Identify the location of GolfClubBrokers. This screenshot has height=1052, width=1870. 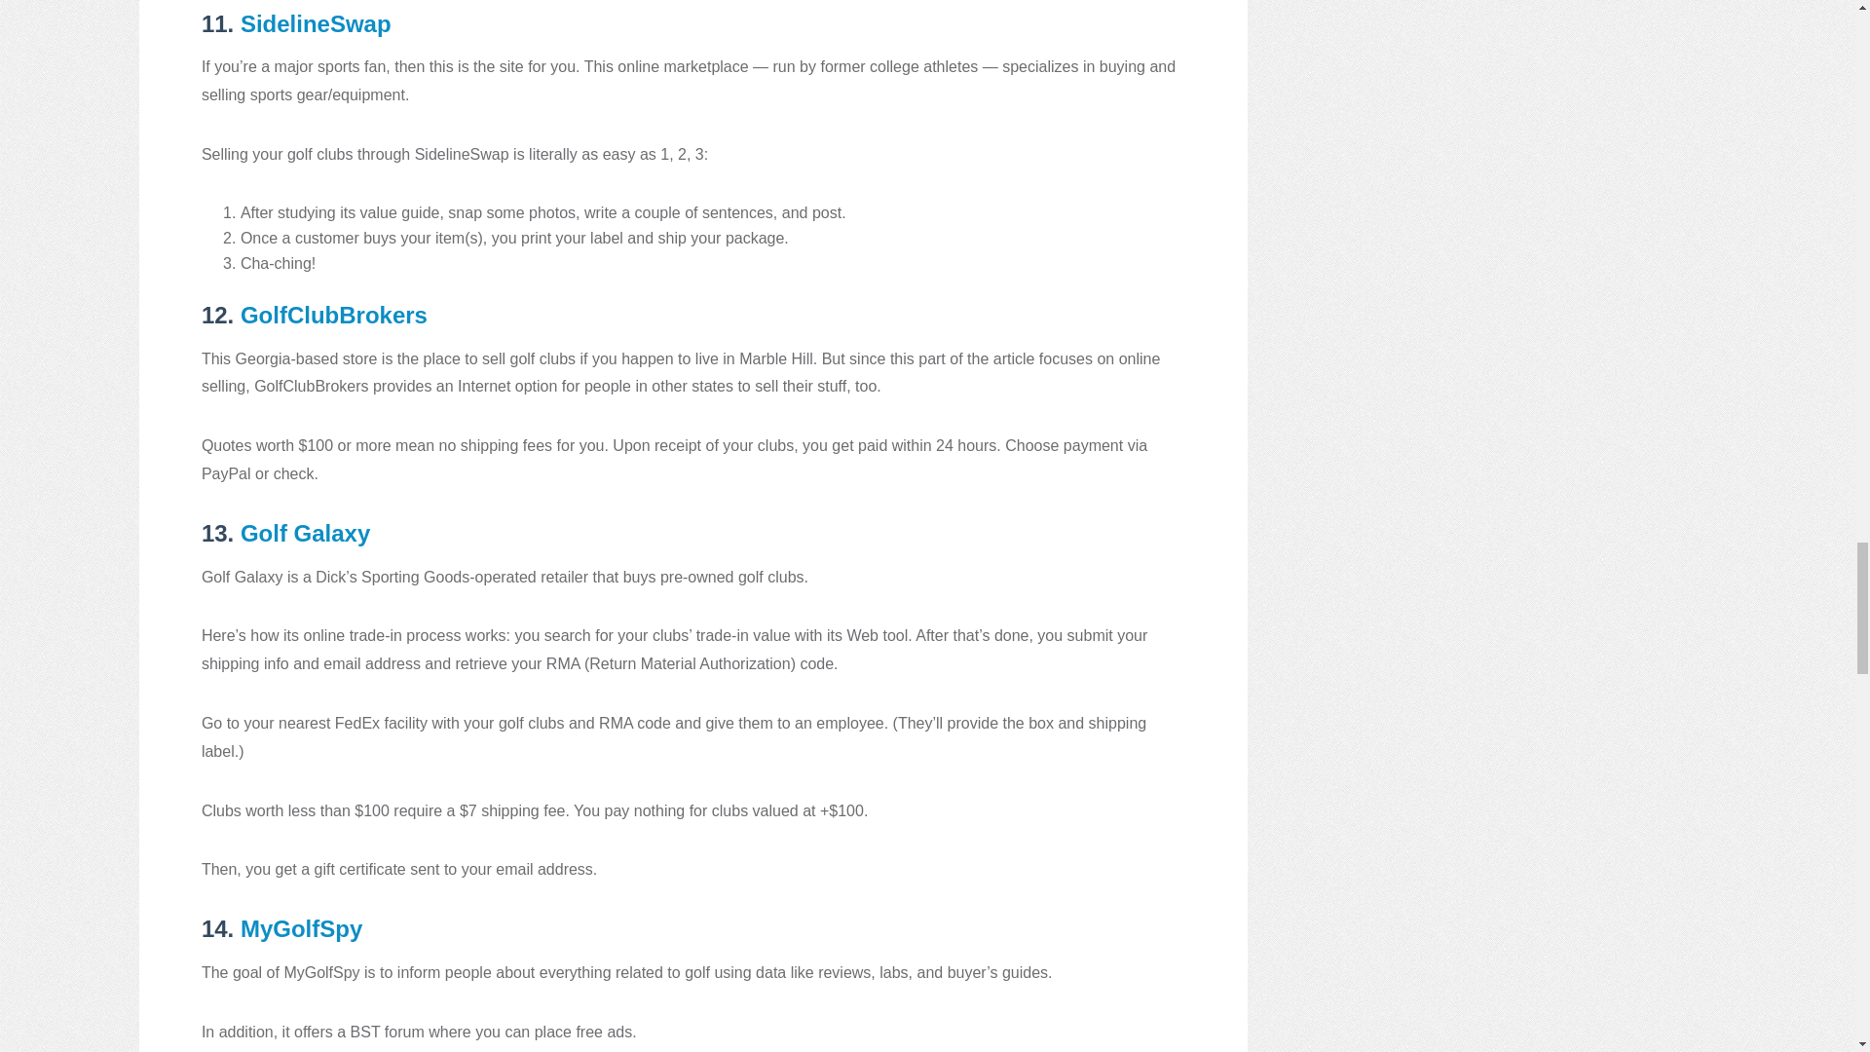
(334, 314).